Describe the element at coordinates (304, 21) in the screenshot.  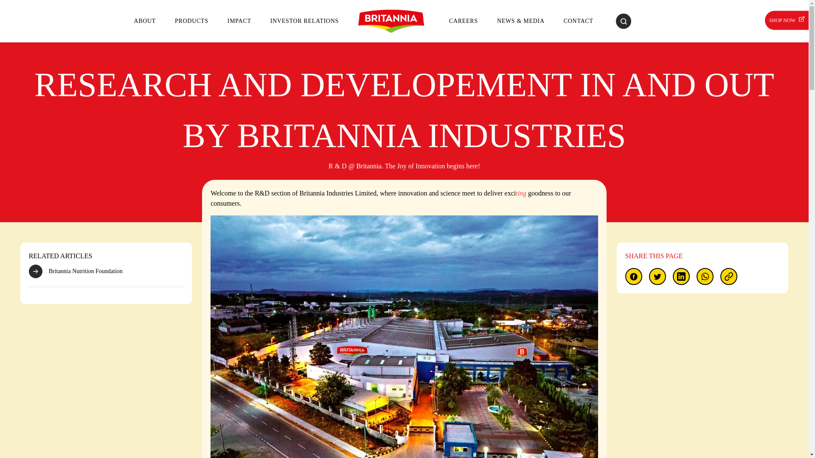
I see `INVESTOR RELATIONS` at that location.